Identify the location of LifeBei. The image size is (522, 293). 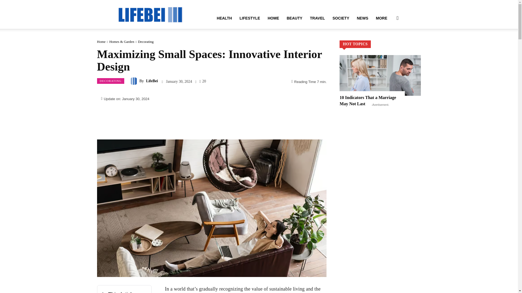
(150, 14).